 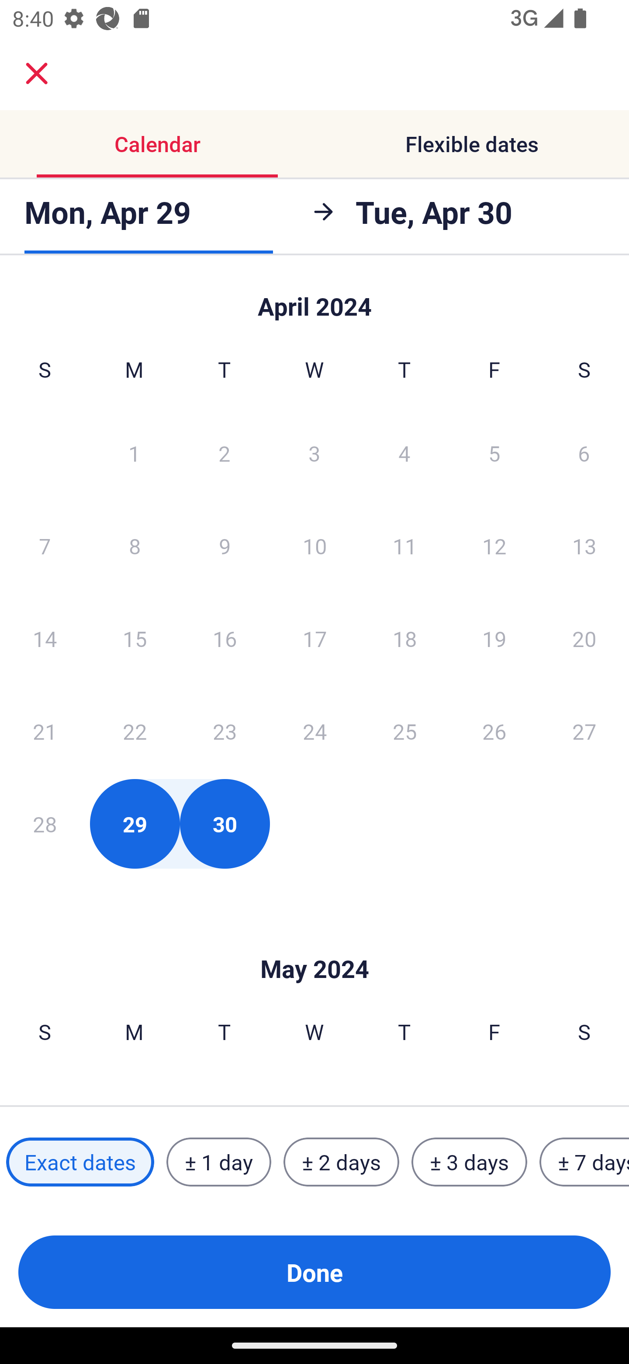 I want to click on 12 Friday, April 12, 2024, so click(x=494, y=546).